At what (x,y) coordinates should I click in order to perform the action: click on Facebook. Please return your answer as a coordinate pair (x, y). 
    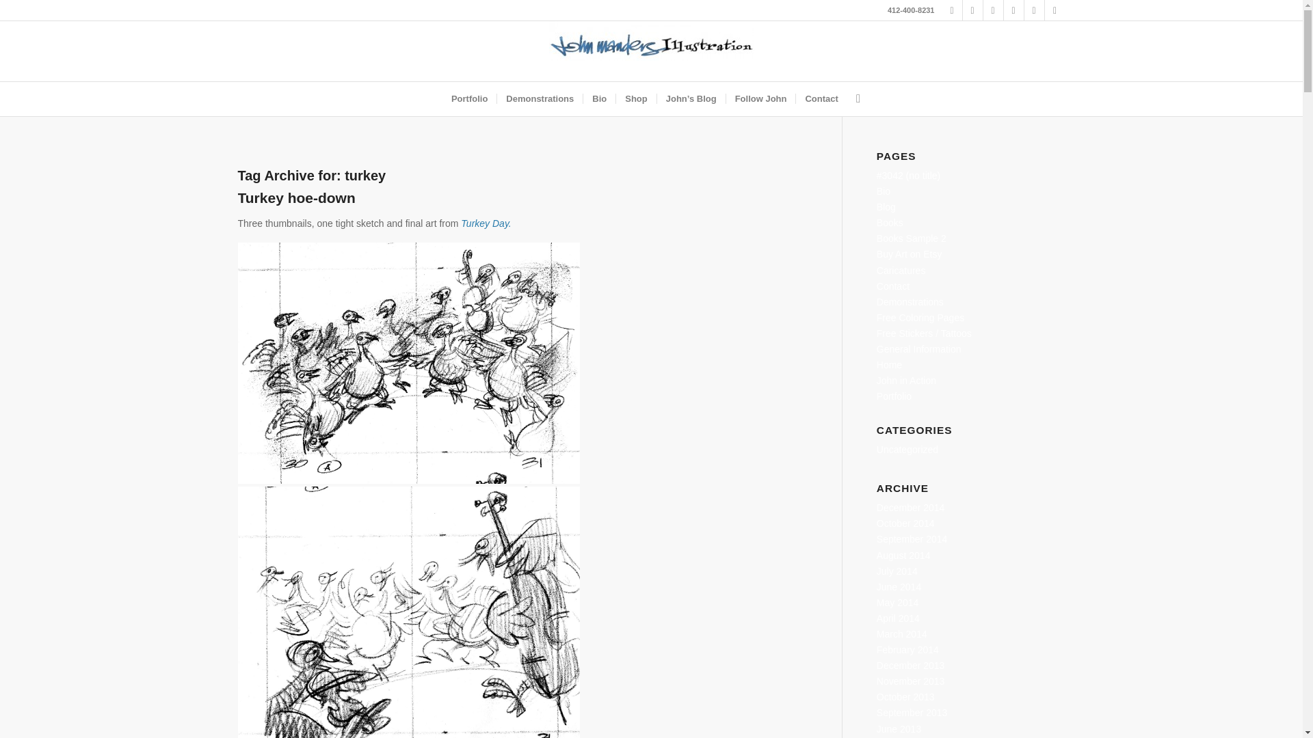
    Looking at the image, I should click on (952, 10).